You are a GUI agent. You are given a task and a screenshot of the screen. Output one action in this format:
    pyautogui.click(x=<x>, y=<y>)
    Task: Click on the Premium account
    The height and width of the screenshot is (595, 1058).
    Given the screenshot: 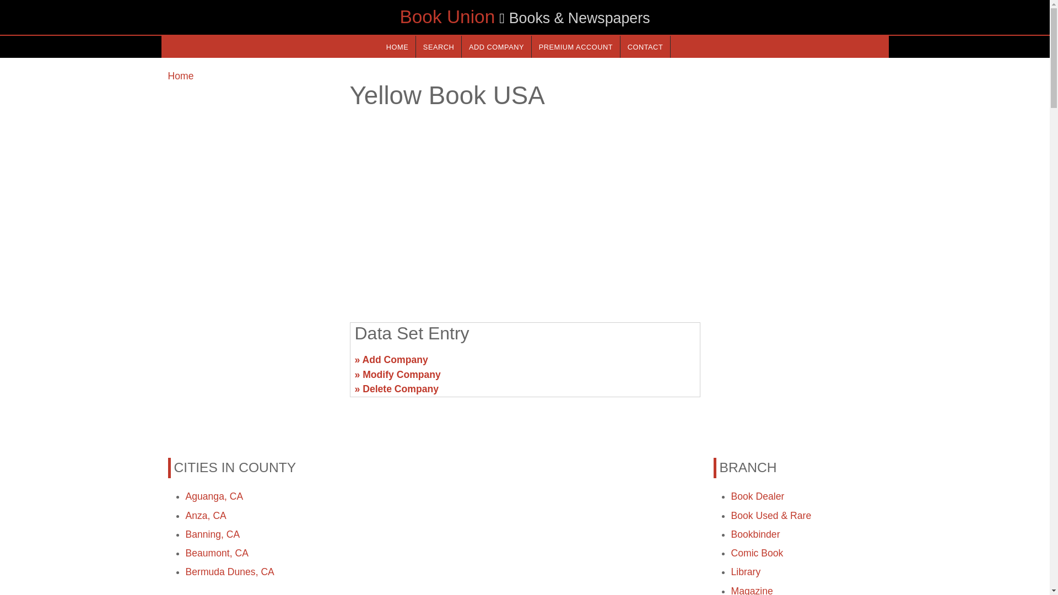 What is the action you would take?
    pyautogui.click(x=576, y=46)
    